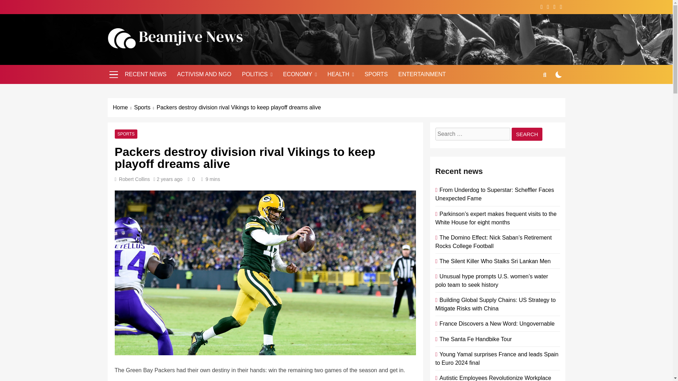 The image size is (678, 381). Describe the element at coordinates (124, 107) in the screenshot. I see `Home` at that location.